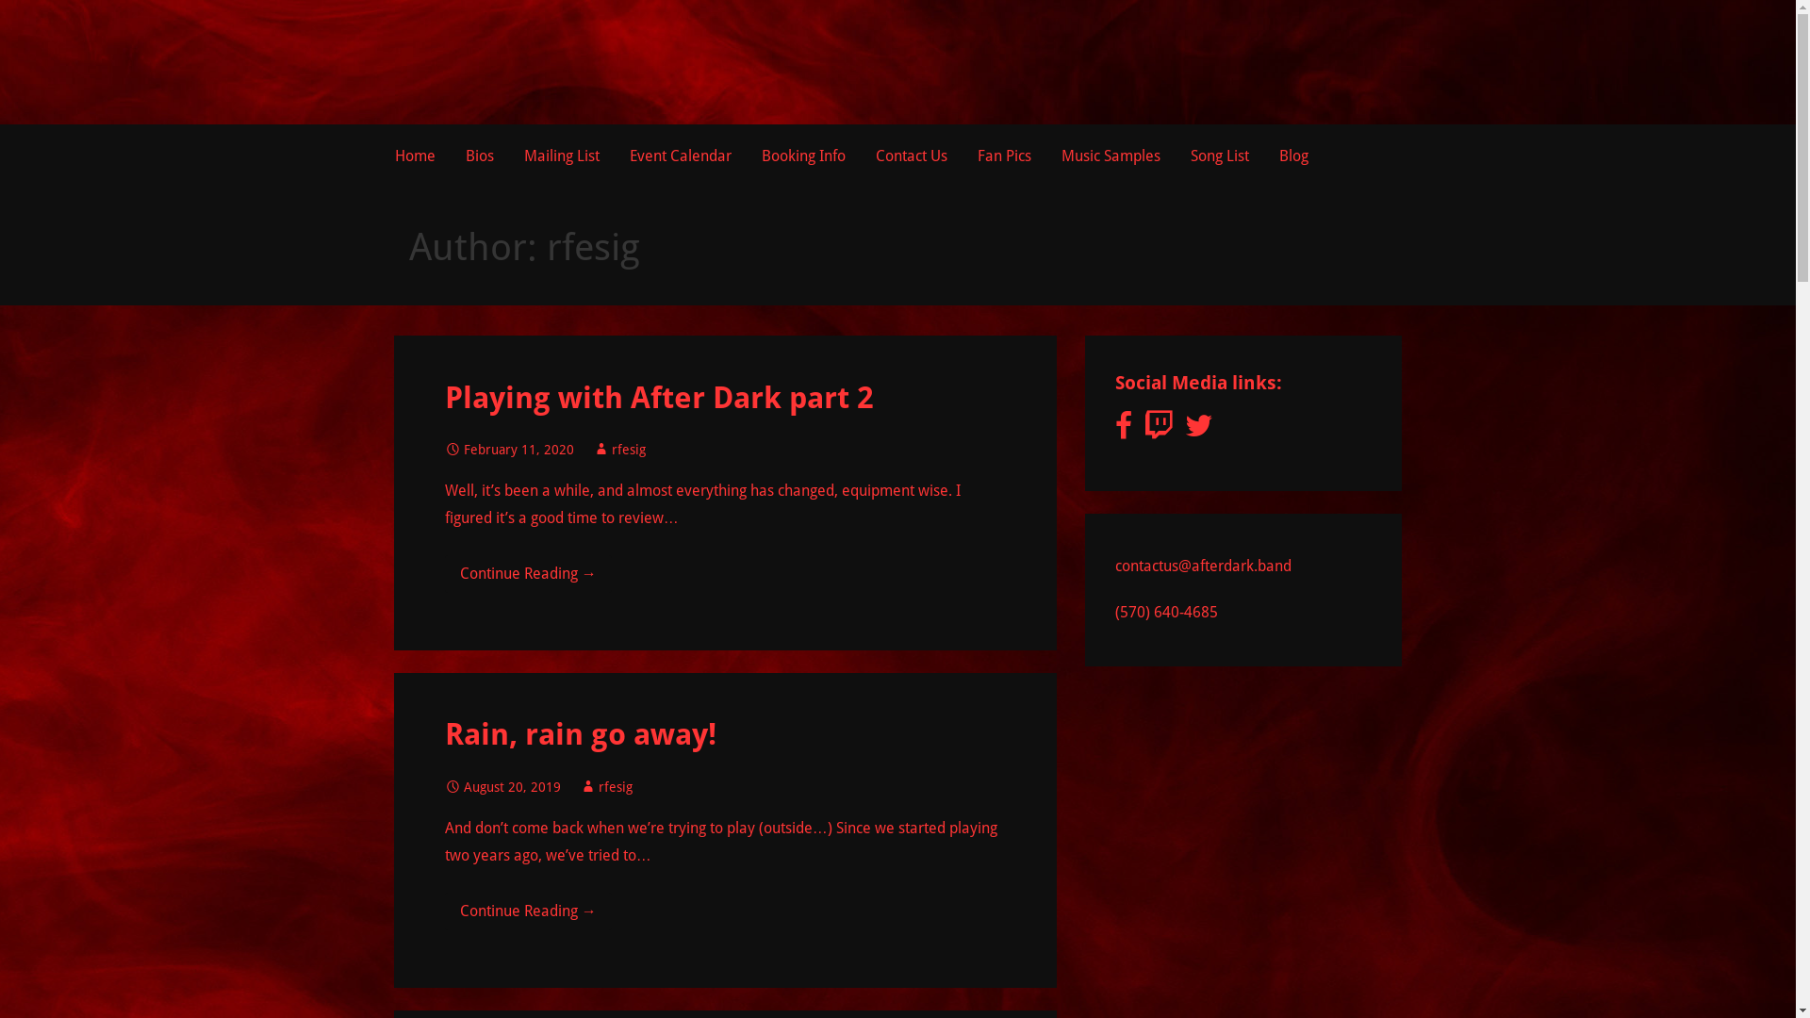 Image resolution: width=1810 pixels, height=1018 pixels. Describe the element at coordinates (1124, 432) in the screenshot. I see `Visit Schuylkill After Dark on Facebook` at that location.